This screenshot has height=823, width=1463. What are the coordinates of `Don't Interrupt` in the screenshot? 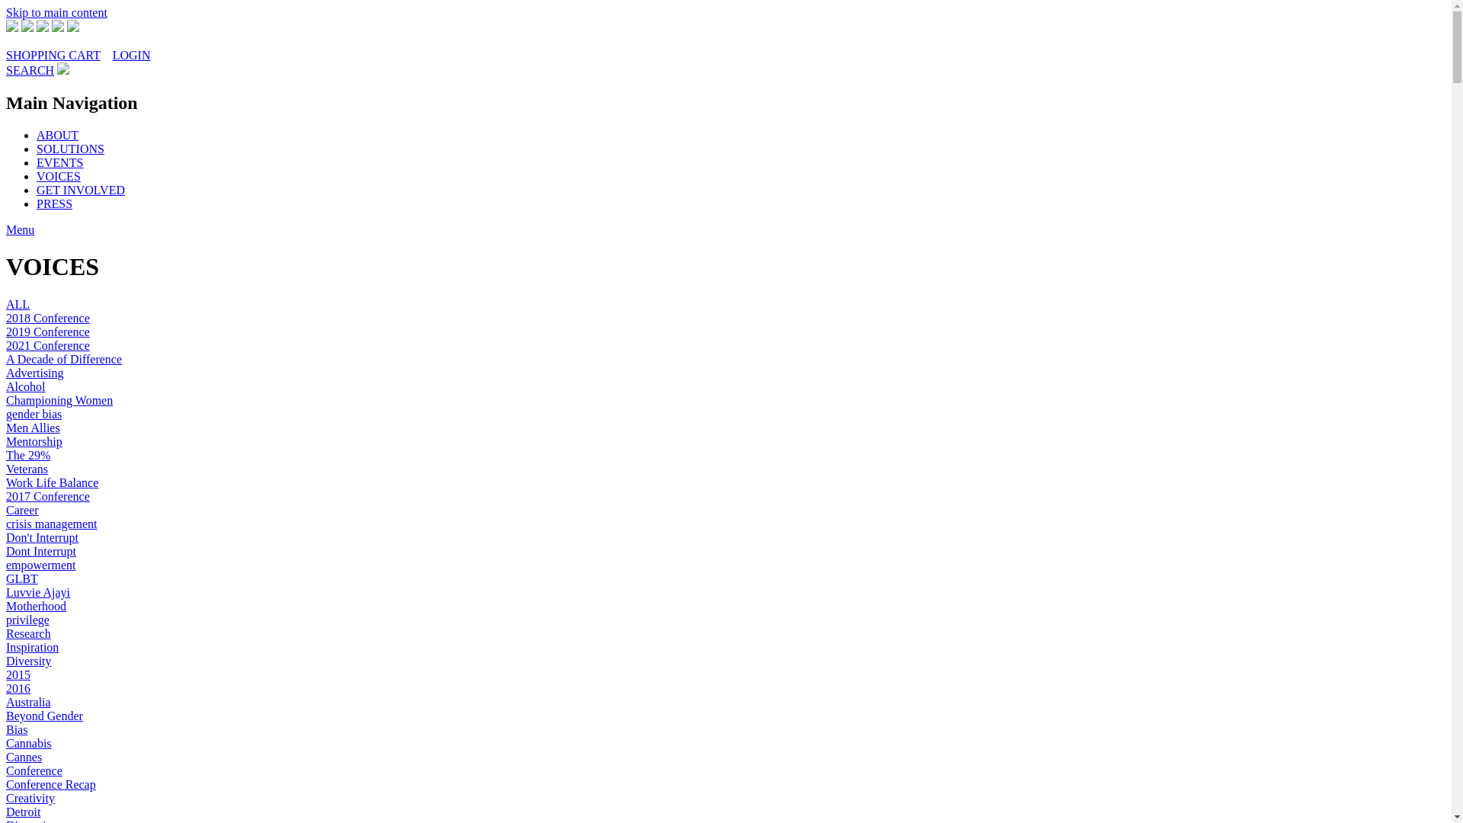 It's located at (43, 538).